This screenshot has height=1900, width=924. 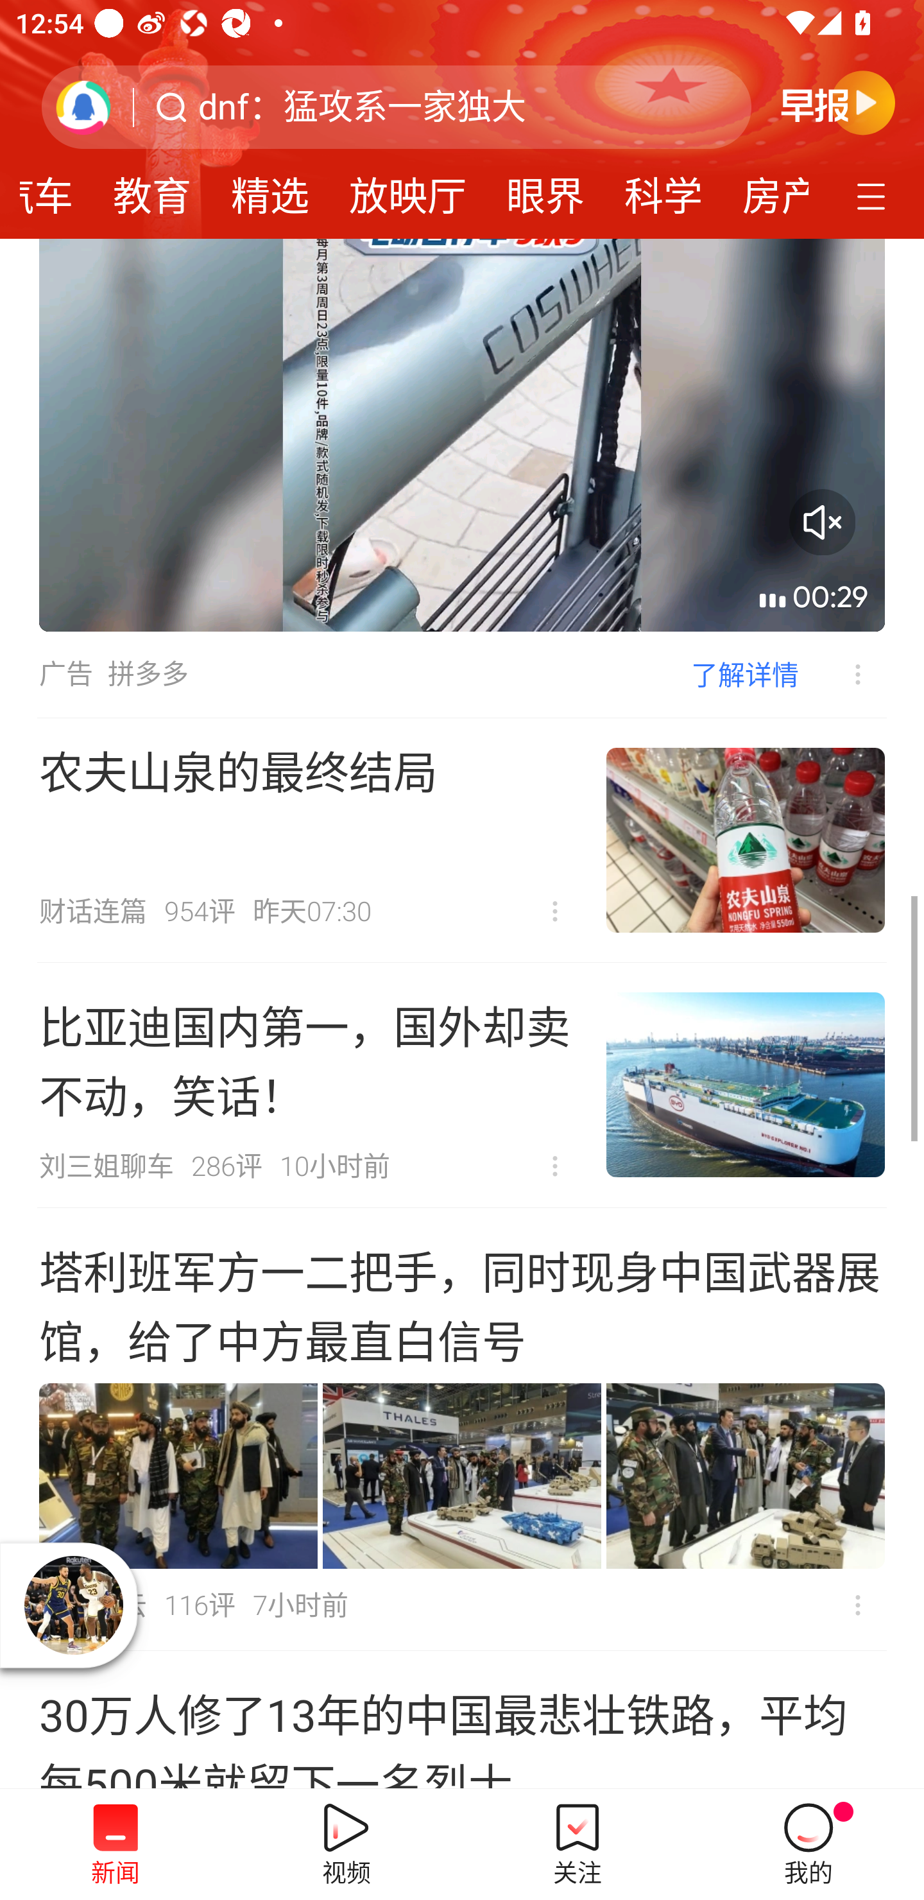 What do you see at coordinates (148, 674) in the screenshot?
I see `拼多多` at bounding box center [148, 674].